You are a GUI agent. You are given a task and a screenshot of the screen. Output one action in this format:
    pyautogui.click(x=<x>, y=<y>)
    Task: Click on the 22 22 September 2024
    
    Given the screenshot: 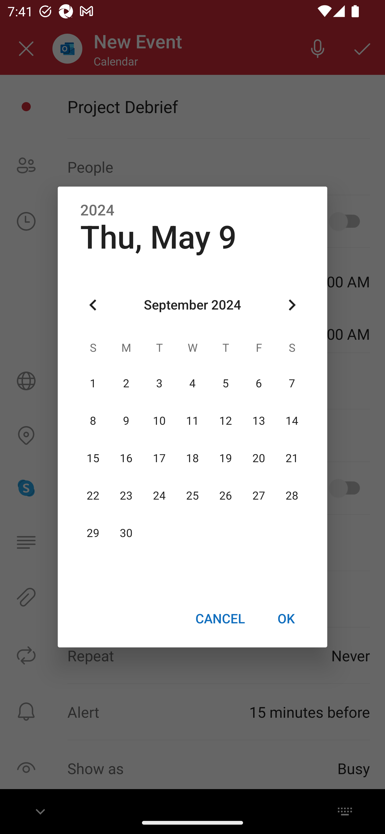 What is the action you would take?
    pyautogui.click(x=93, y=496)
    